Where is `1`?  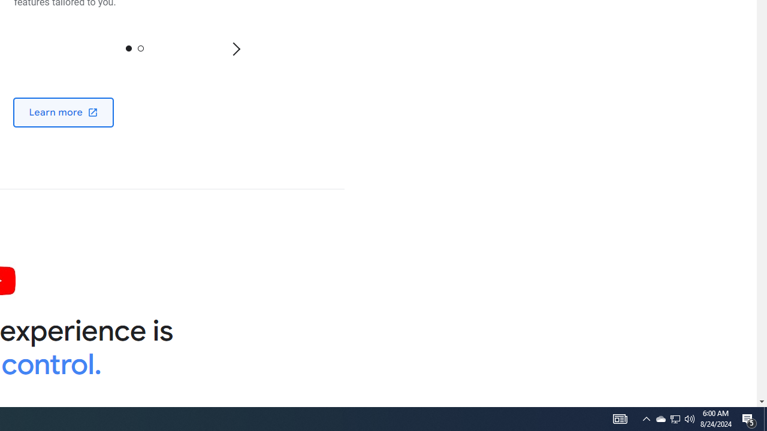 1 is located at coordinates (140, 48).